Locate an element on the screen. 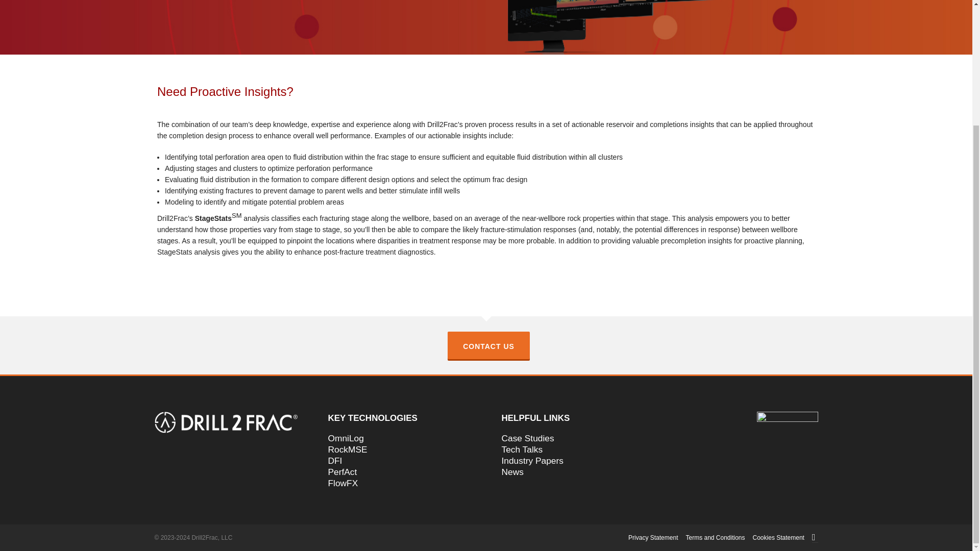  Case Studies and Industry Papers is located at coordinates (572, 438).